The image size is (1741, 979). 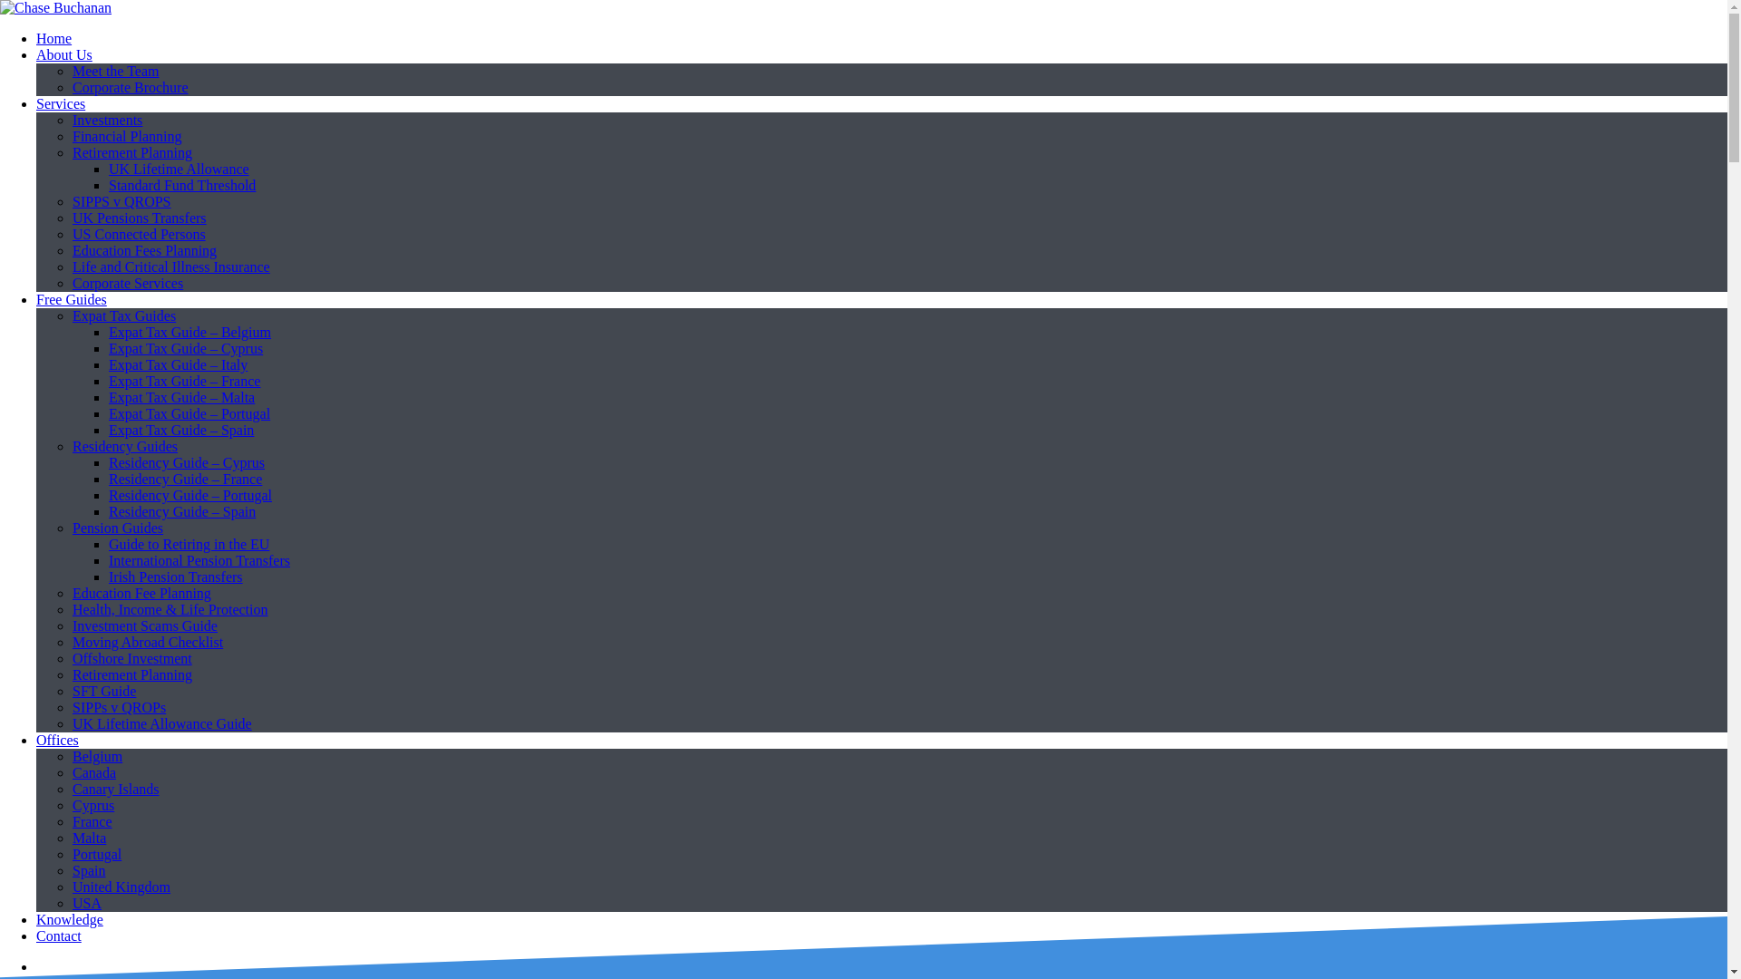 I want to click on Services, so click(x=61, y=103).